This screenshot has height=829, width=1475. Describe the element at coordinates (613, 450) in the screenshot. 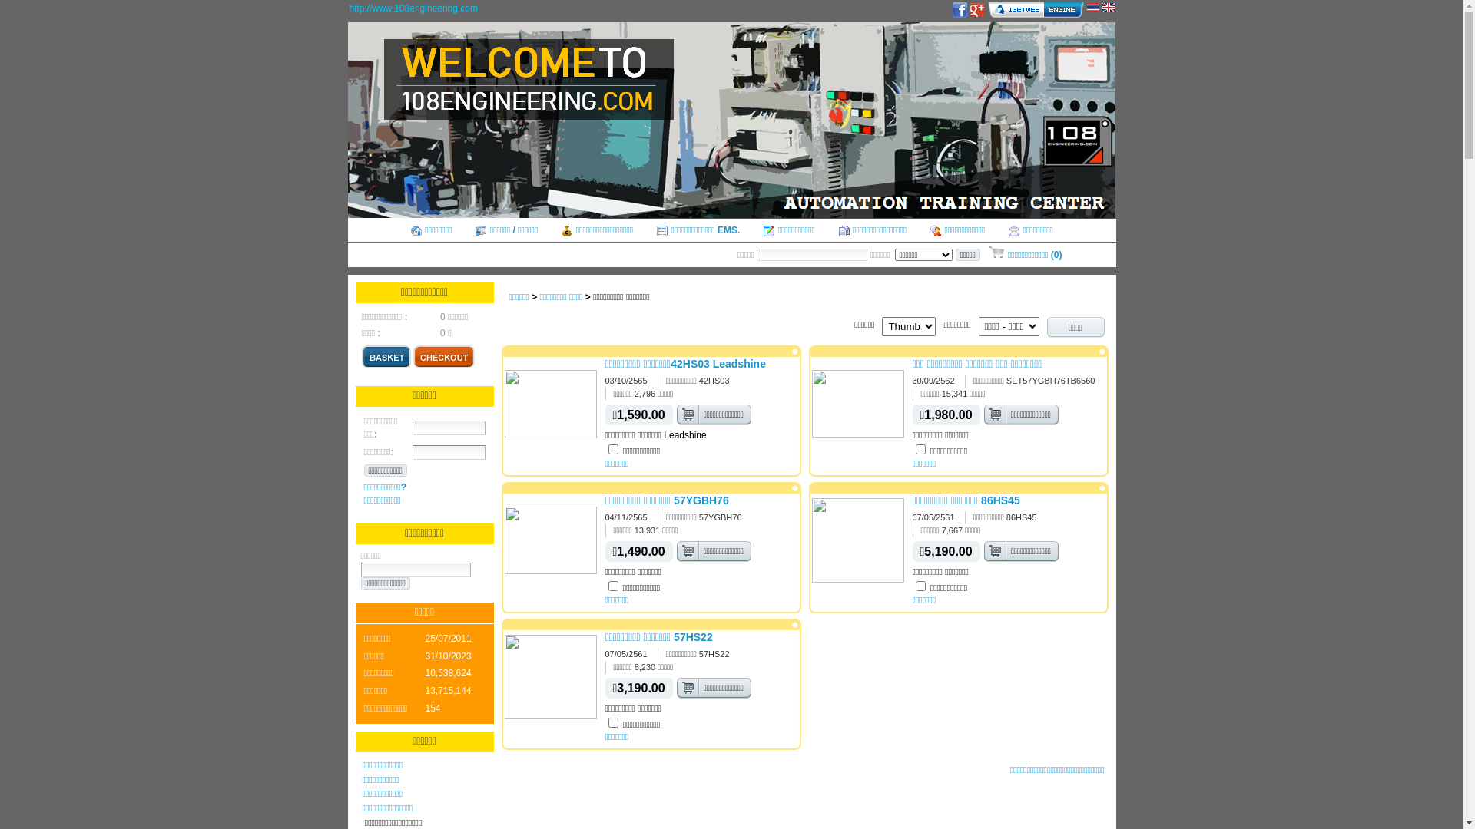

I see `1981889` at that location.